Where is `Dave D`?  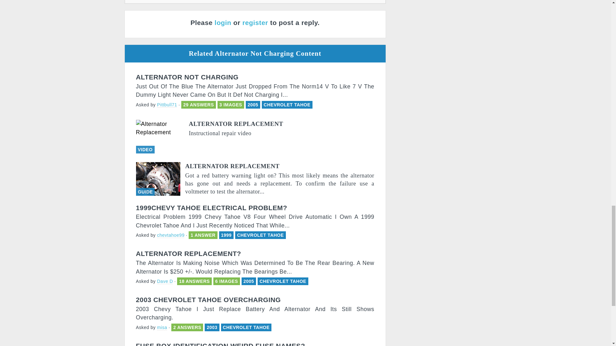
Dave D is located at coordinates (165, 281).